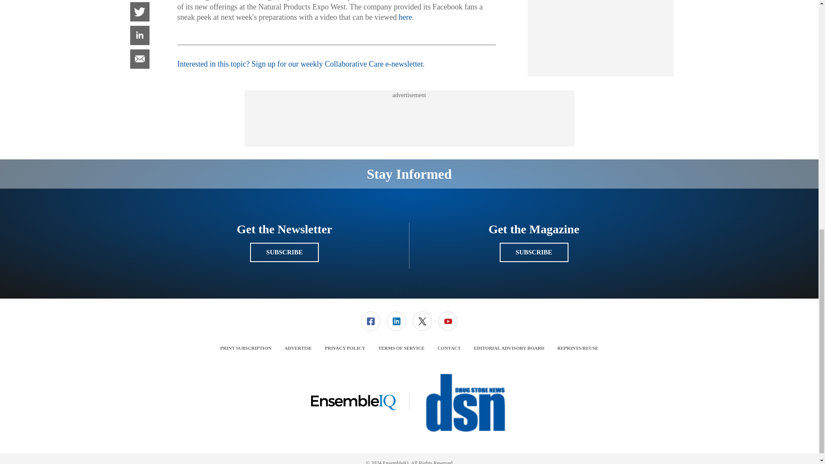 The image size is (825, 464). I want to click on SUBSCRIBE, so click(534, 252).